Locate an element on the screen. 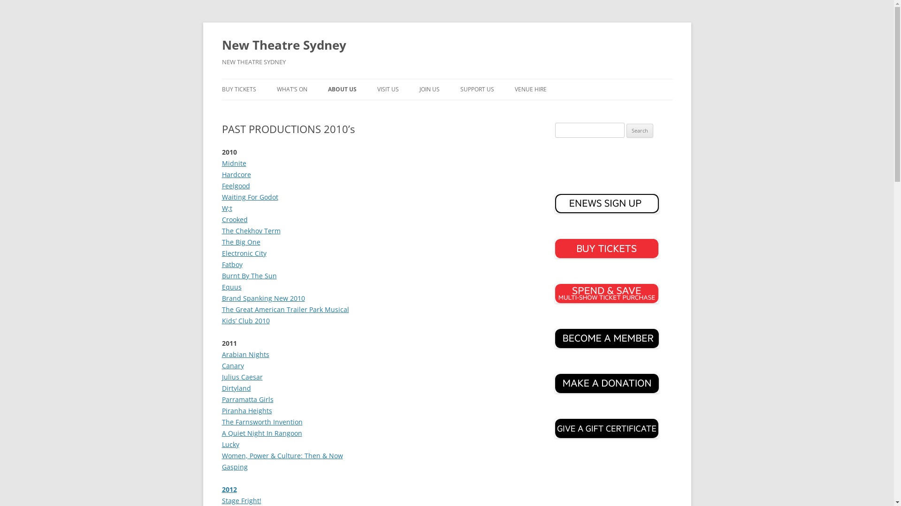 Image resolution: width=901 pixels, height=506 pixels. Parramatta Girls is located at coordinates (247, 399).